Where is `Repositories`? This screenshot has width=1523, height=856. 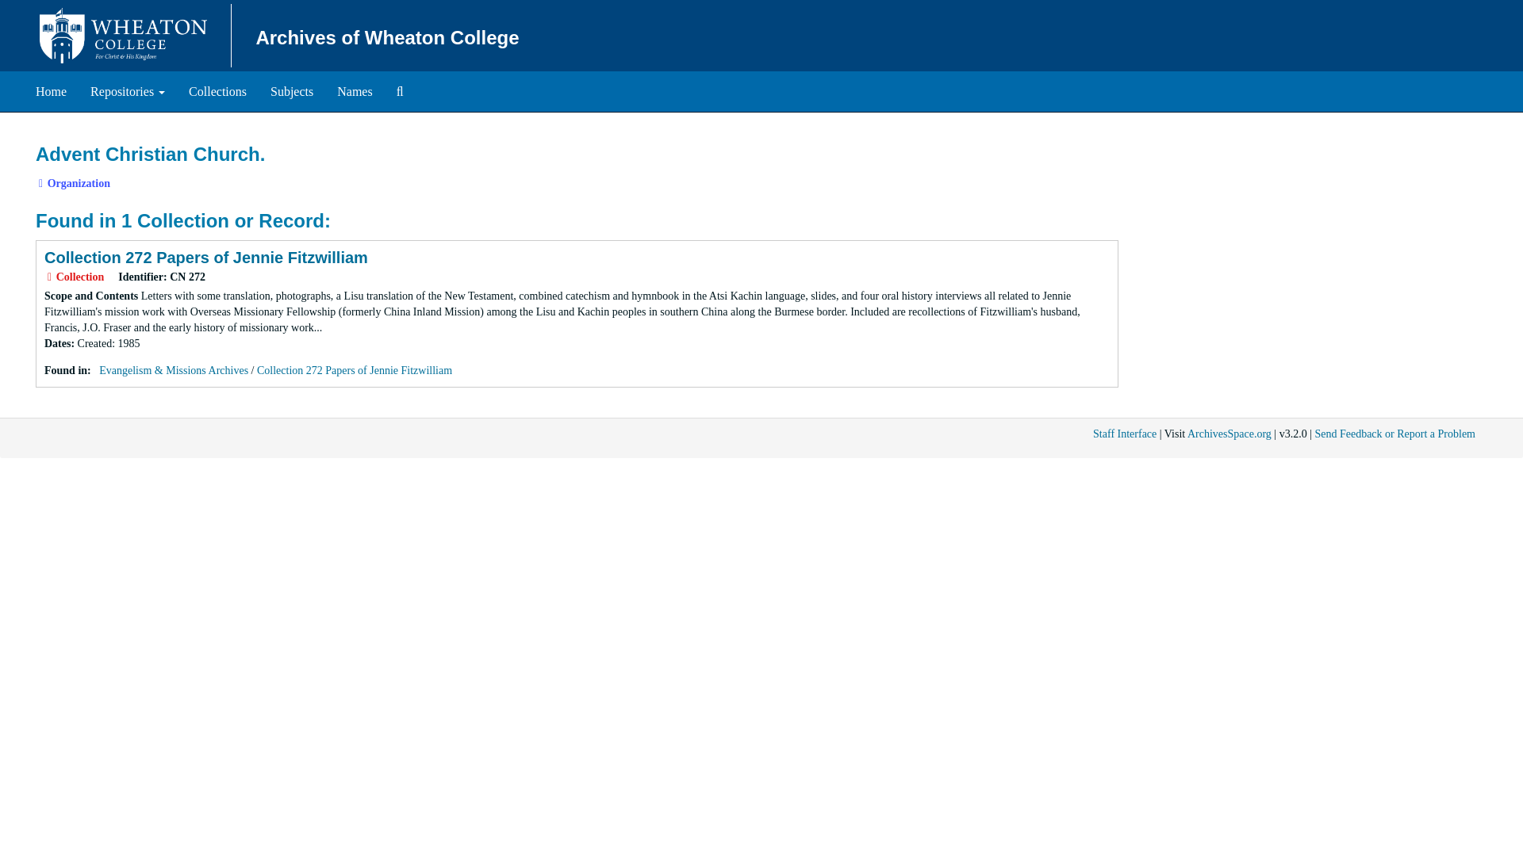 Repositories is located at coordinates (127, 92).